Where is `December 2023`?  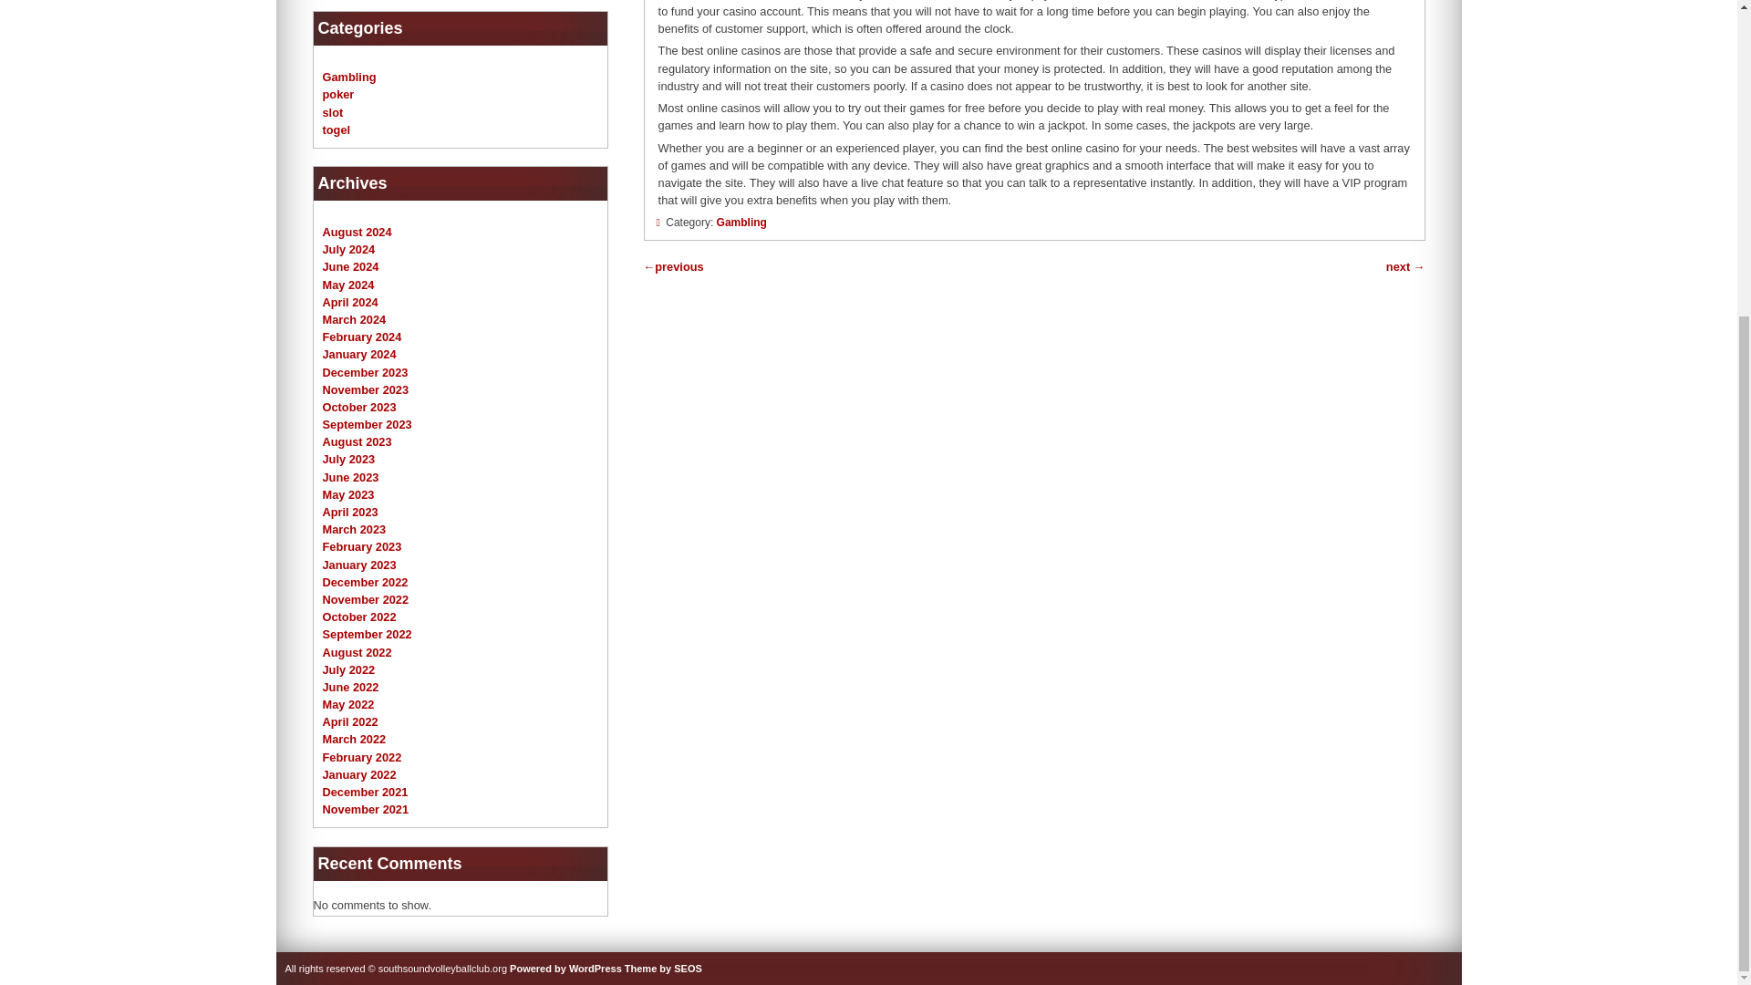 December 2023 is located at coordinates (365, 370).